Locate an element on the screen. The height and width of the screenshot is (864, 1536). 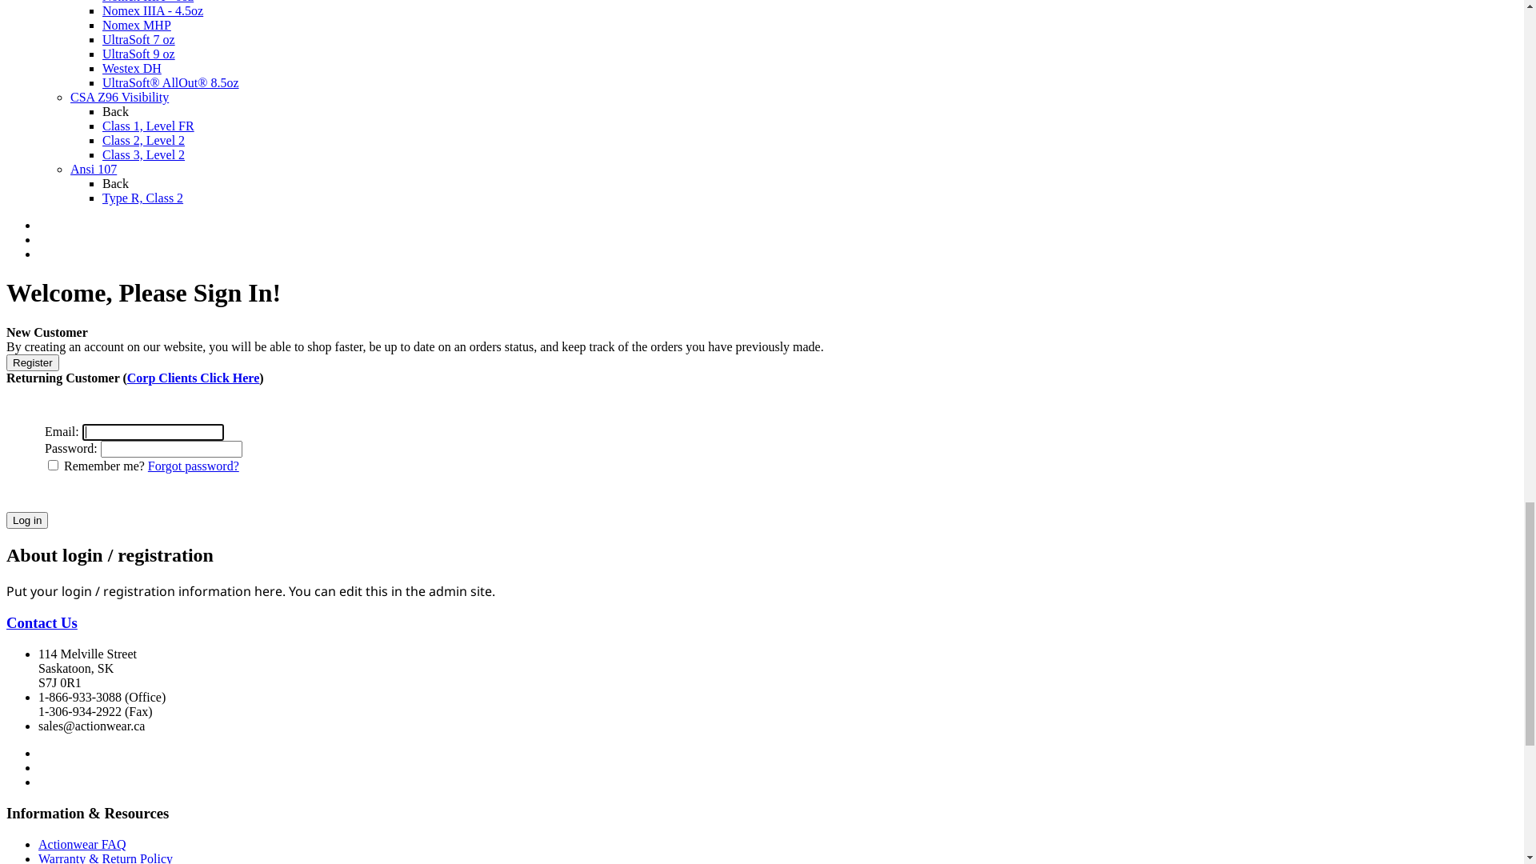
Shirts & Pants is located at coordinates (75, 648).